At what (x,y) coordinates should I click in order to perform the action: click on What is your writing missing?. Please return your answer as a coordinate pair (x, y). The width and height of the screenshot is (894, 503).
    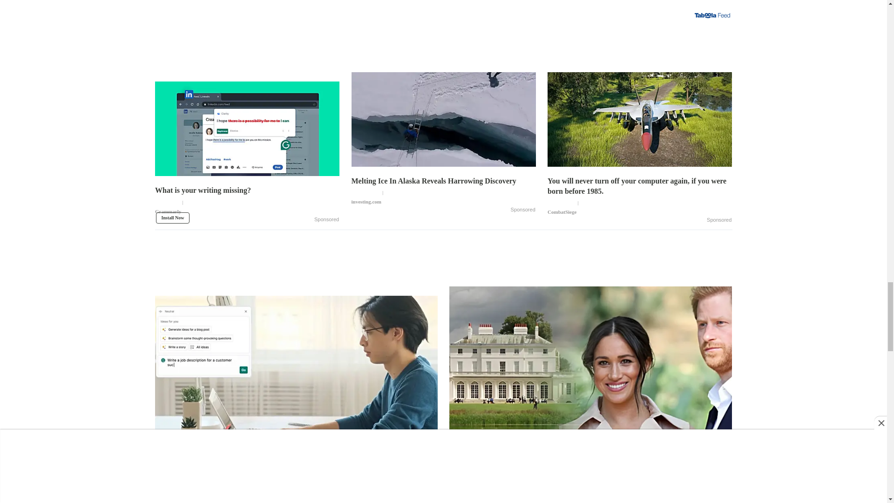
    Looking at the image, I should click on (247, 204).